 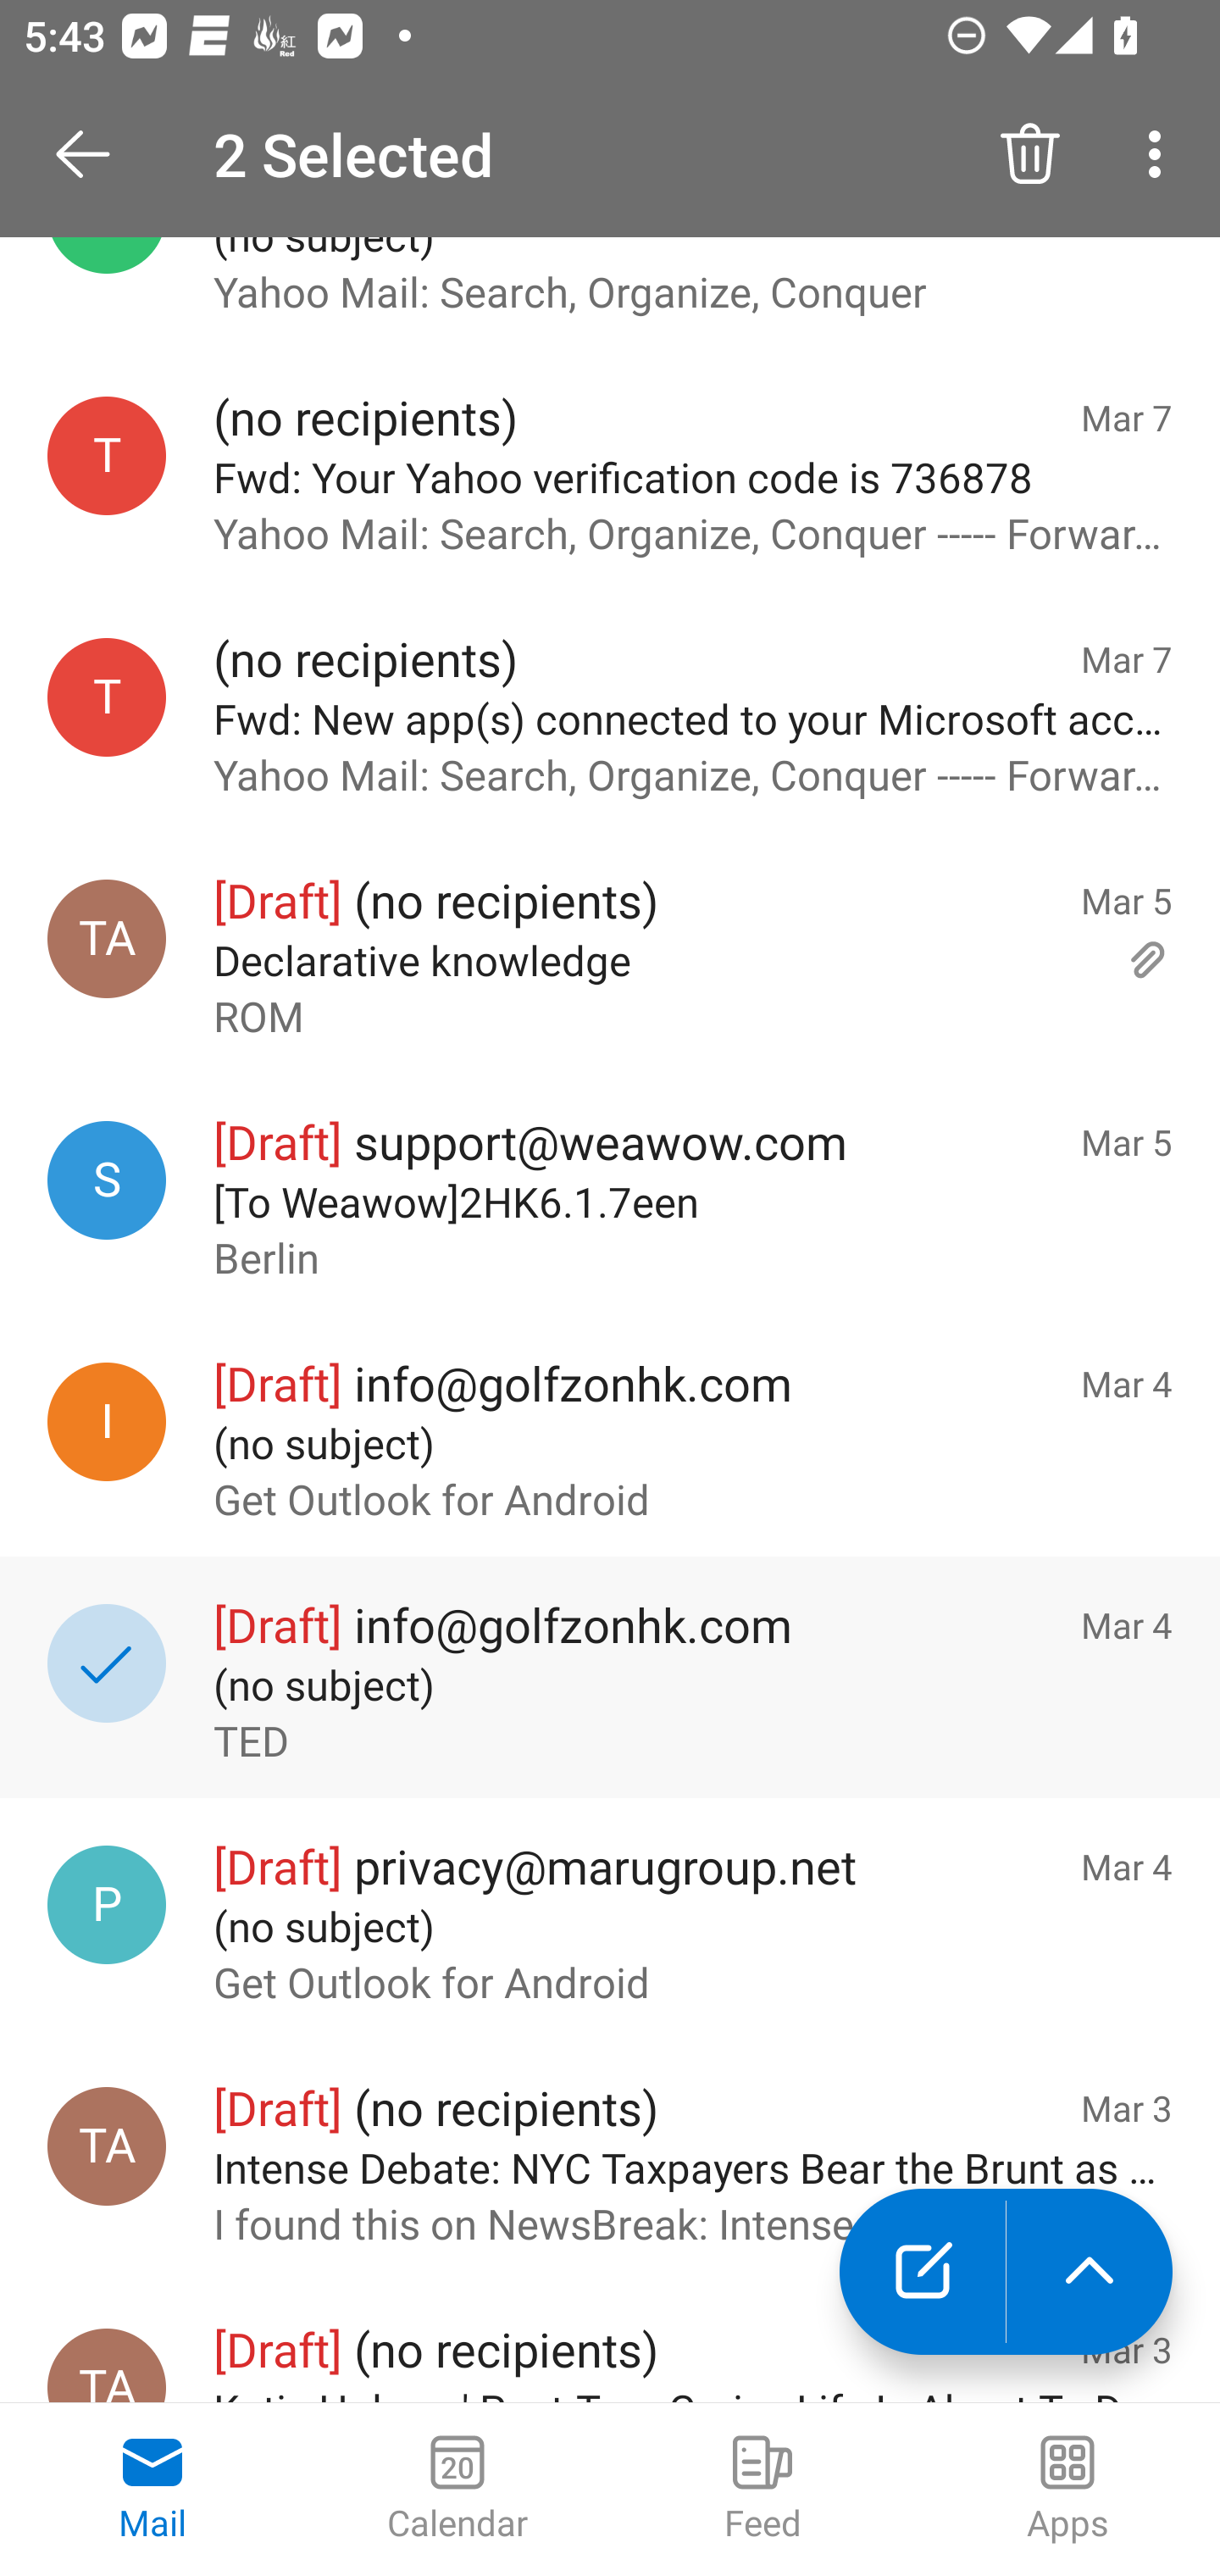 What do you see at coordinates (107, 1903) in the screenshot?
I see `privacy@marugroup.net` at bounding box center [107, 1903].